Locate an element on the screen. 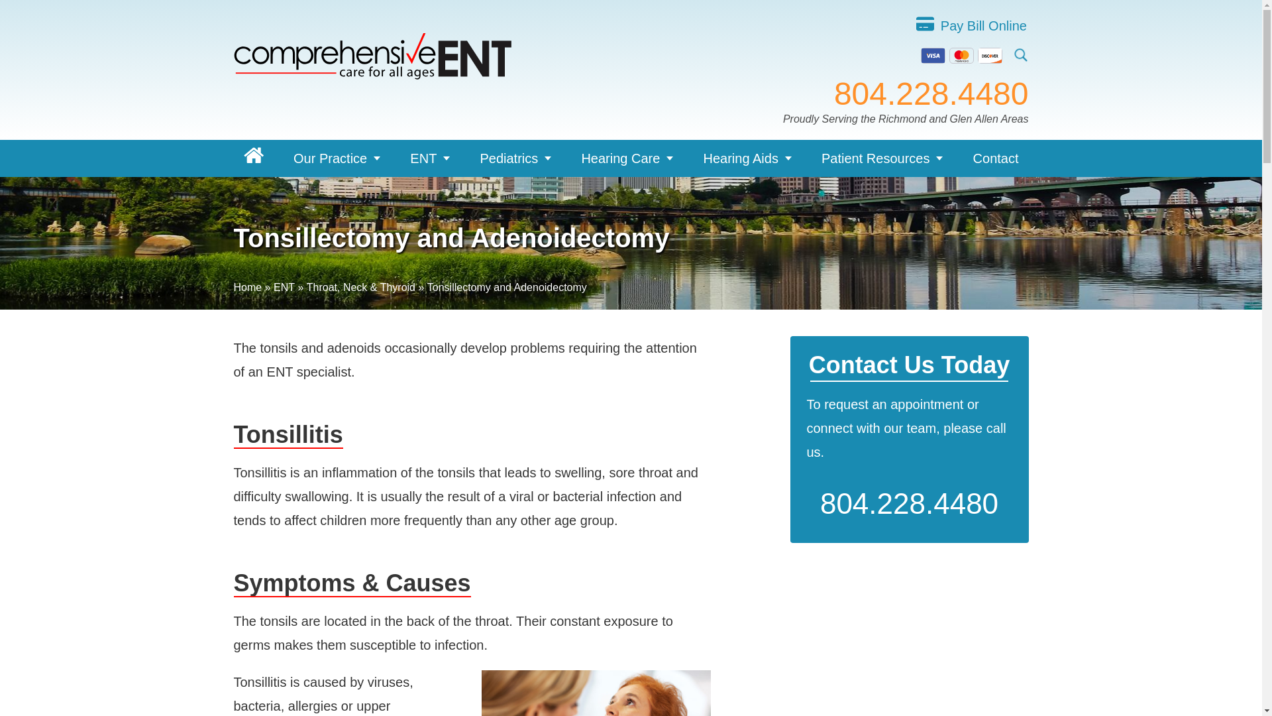 This screenshot has height=716, width=1272. 804.228.4480 is located at coordinates (931, 94).